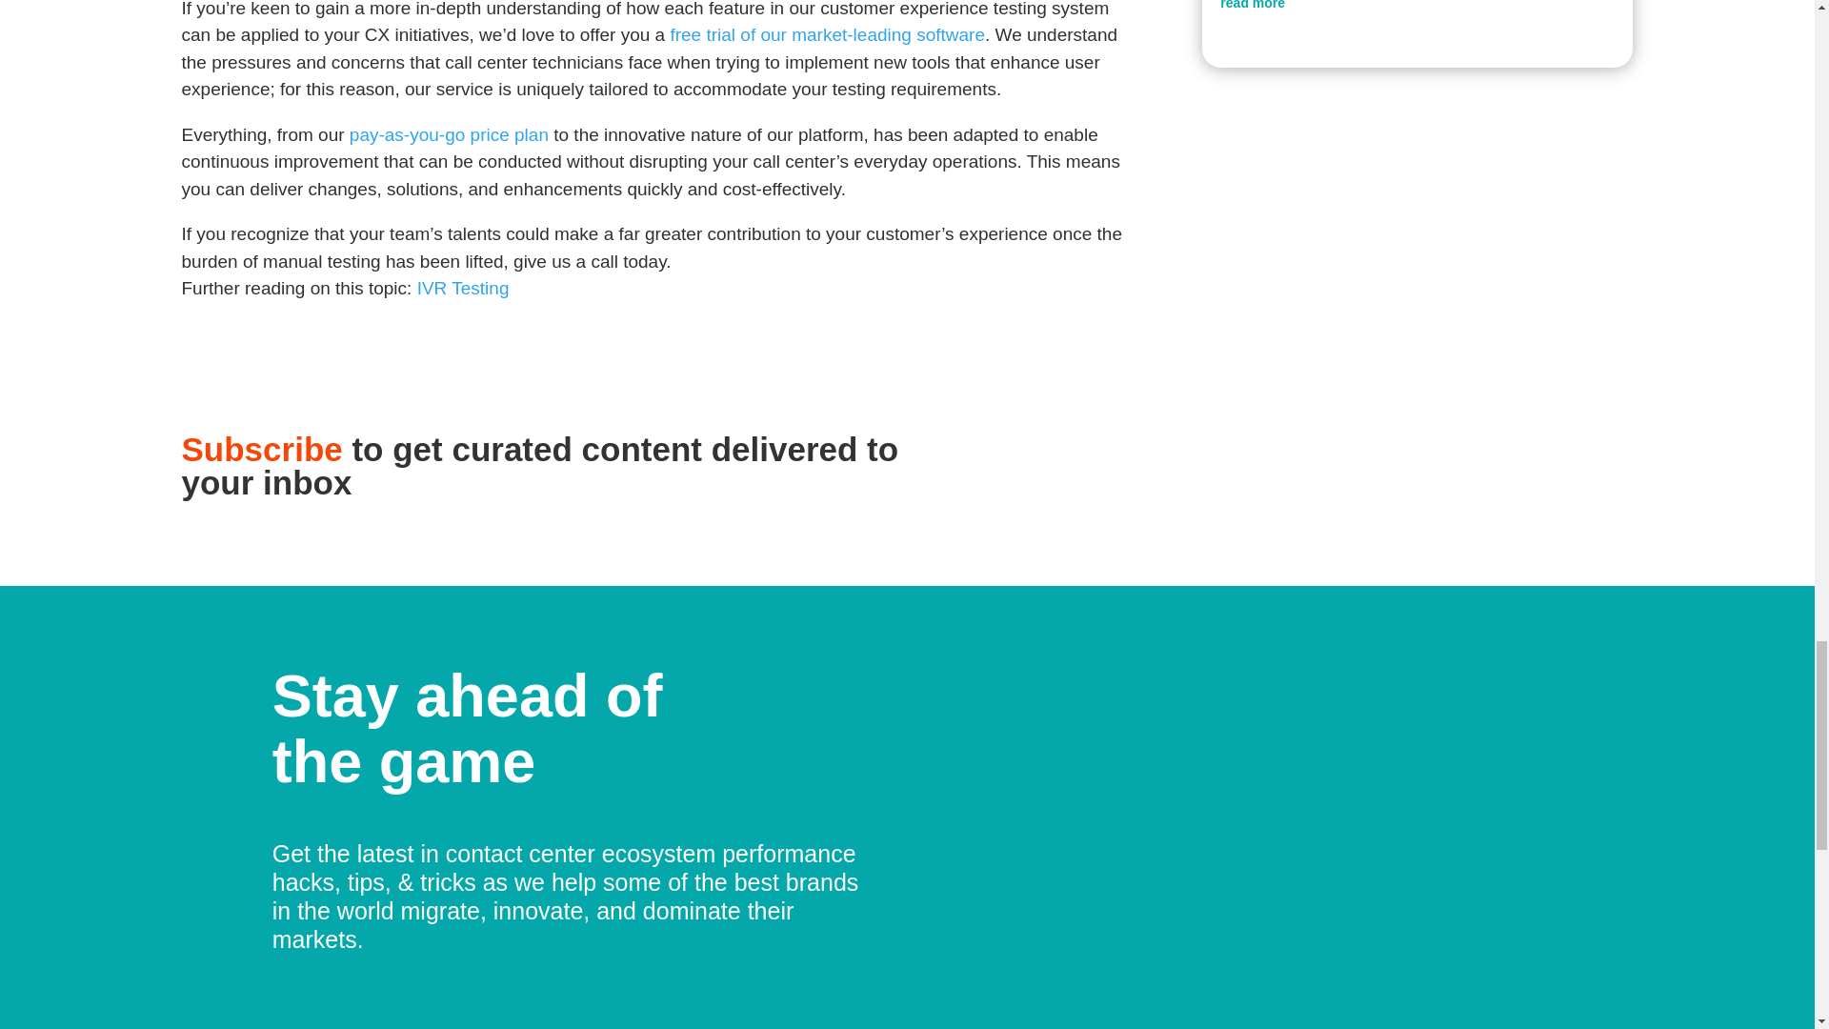 Image resolution: width=1829 pixels, height=1029 pixels. What do you see at coordinates (449, 134) in the screenshot?
I see `pay-as-you-go price plan` at bounding box center [449, 134].